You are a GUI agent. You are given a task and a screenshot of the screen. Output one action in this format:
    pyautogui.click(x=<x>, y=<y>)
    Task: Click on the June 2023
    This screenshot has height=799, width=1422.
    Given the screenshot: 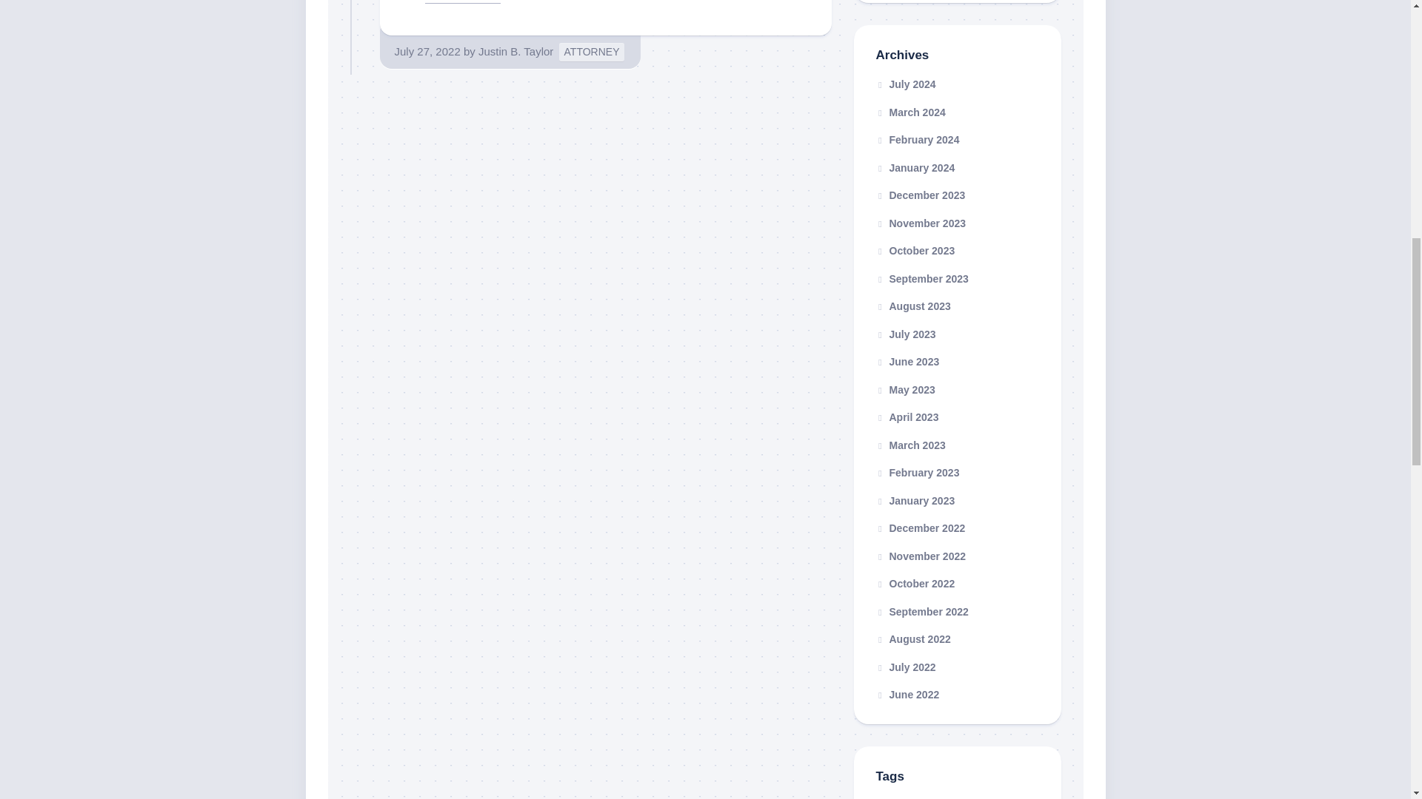 What is the action you would take?
    pyautogui.click(x=907, y=361)
    